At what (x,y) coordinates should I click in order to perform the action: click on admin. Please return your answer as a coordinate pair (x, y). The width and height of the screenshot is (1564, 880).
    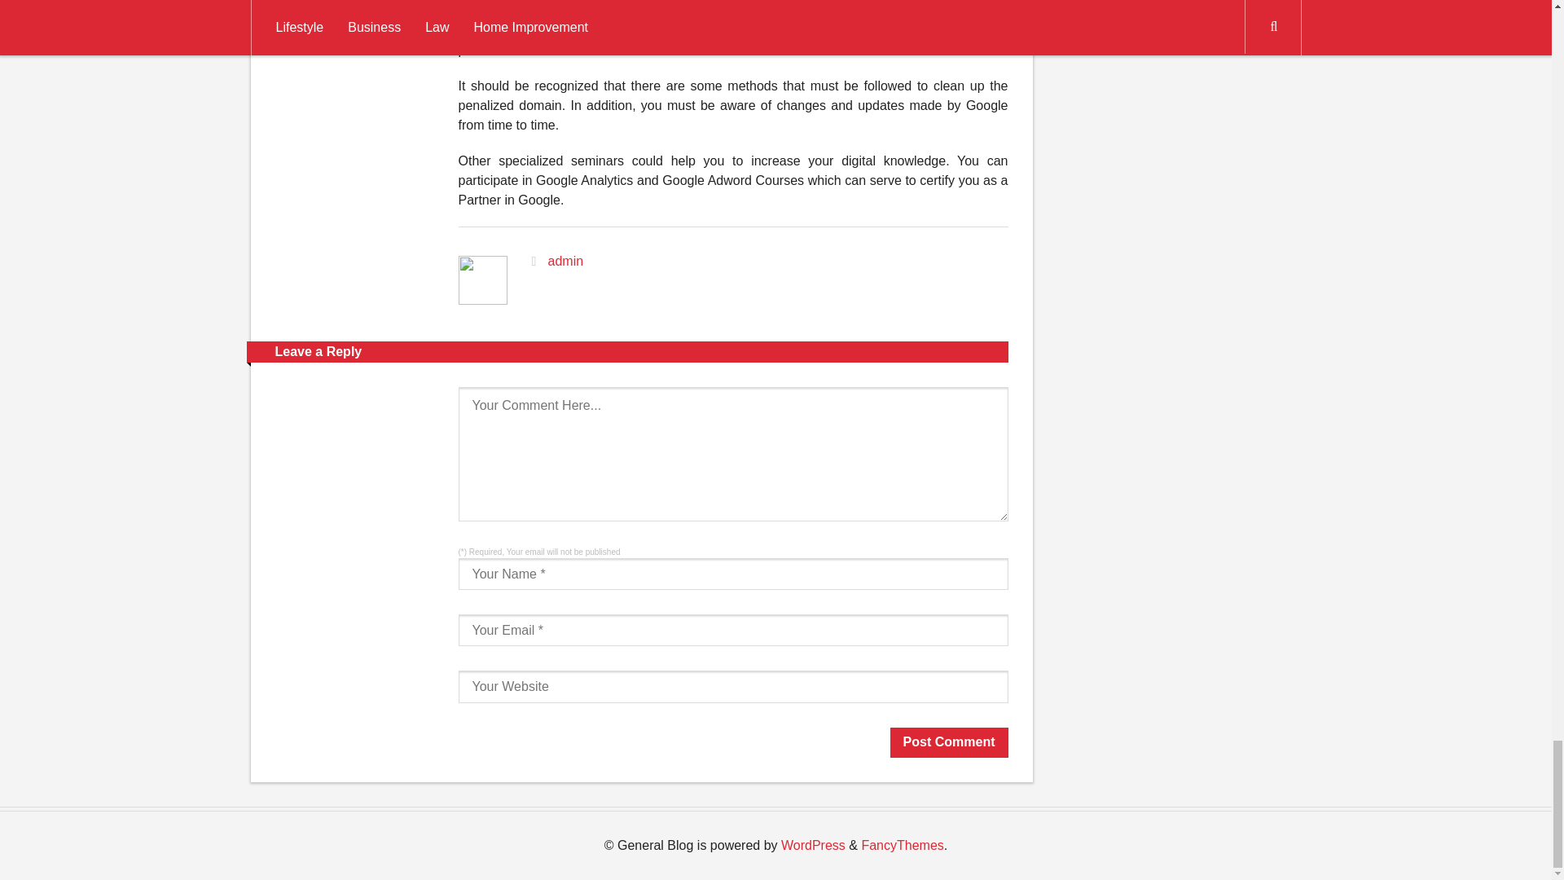
    Looking at the image, I should click on (565, 261).